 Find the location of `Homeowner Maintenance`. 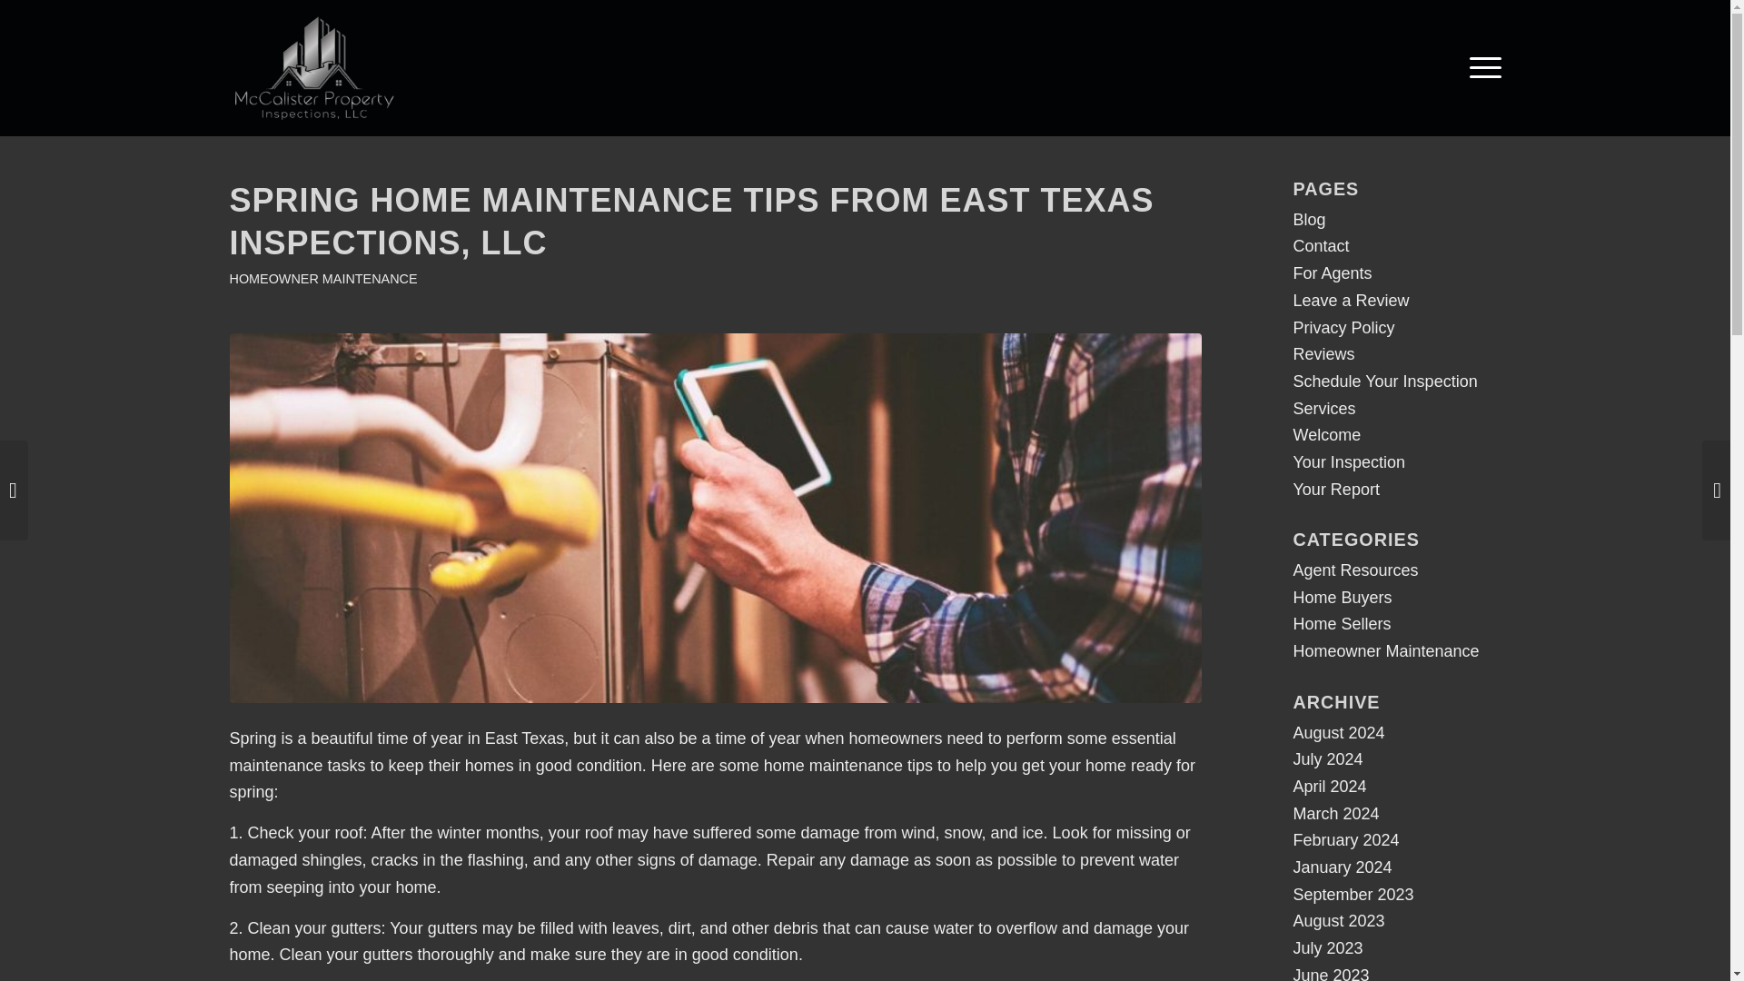

Homeowner Maintenance is located at coordinates (1386, 650).